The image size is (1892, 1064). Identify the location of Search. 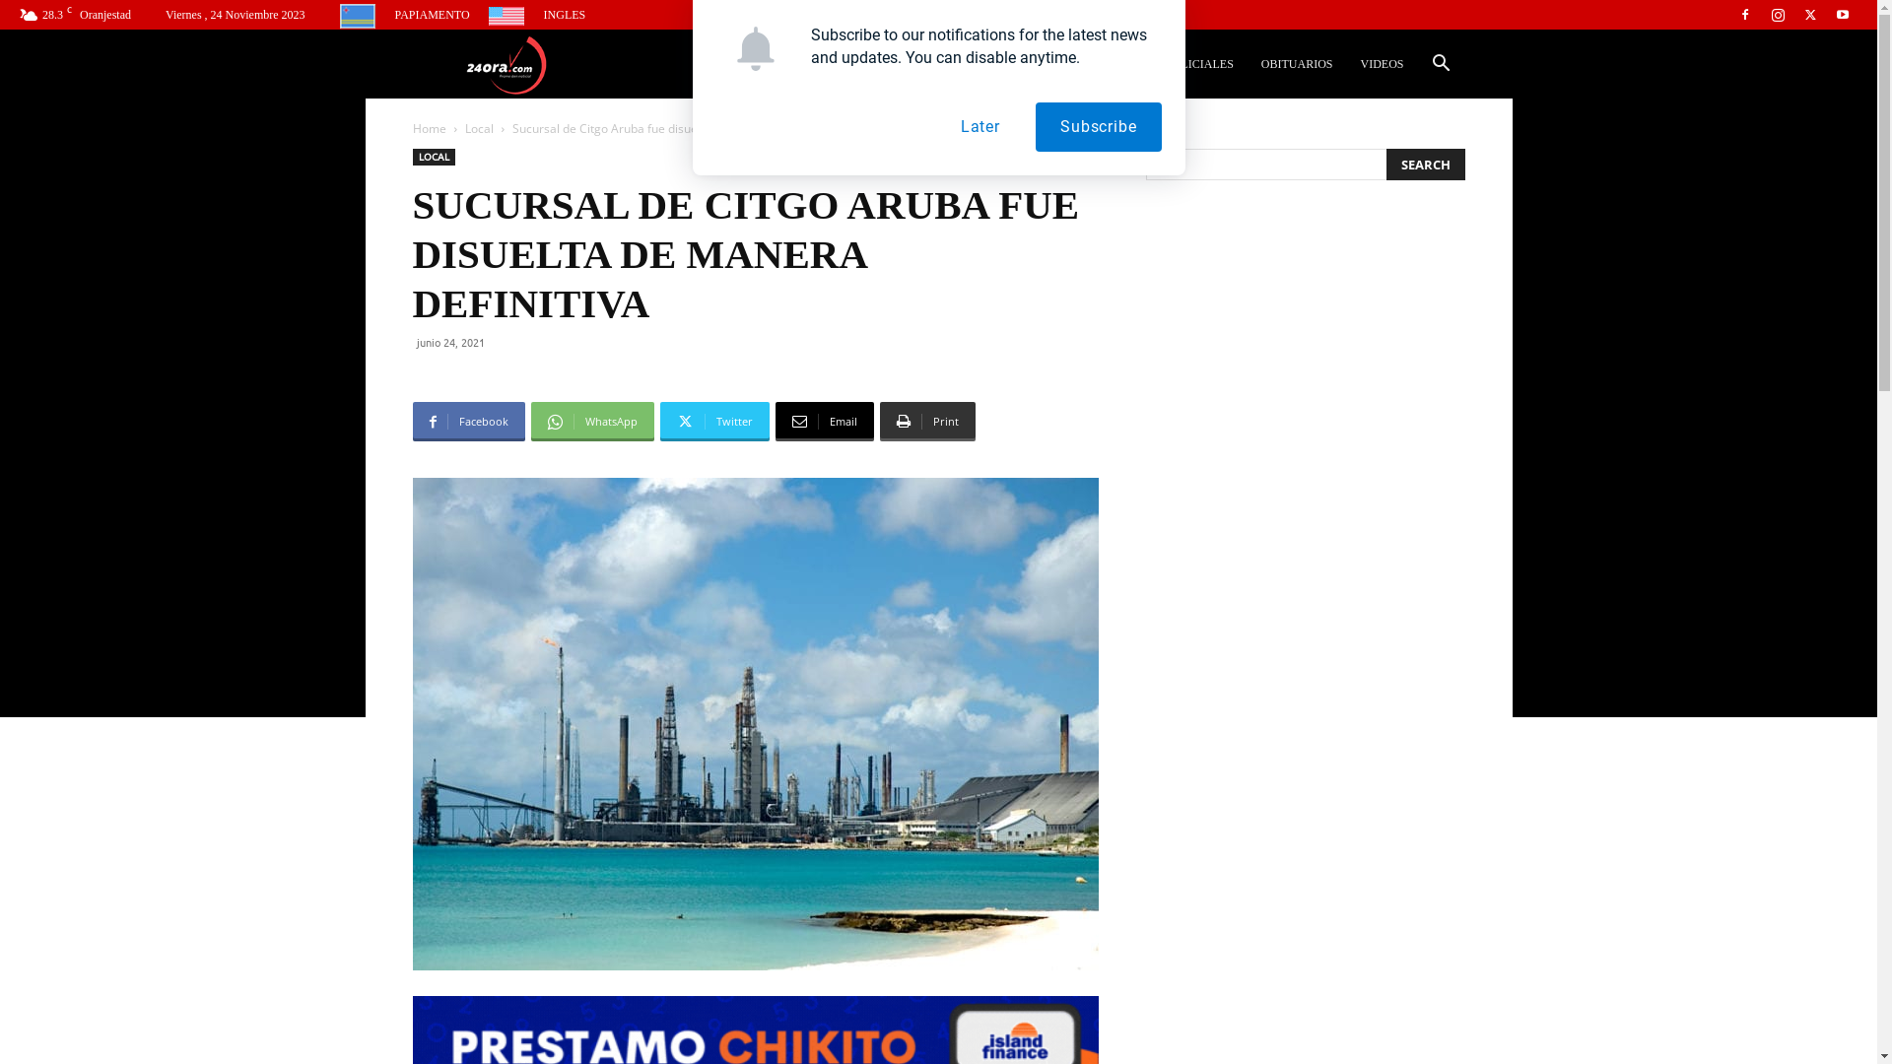
(1425, 165).